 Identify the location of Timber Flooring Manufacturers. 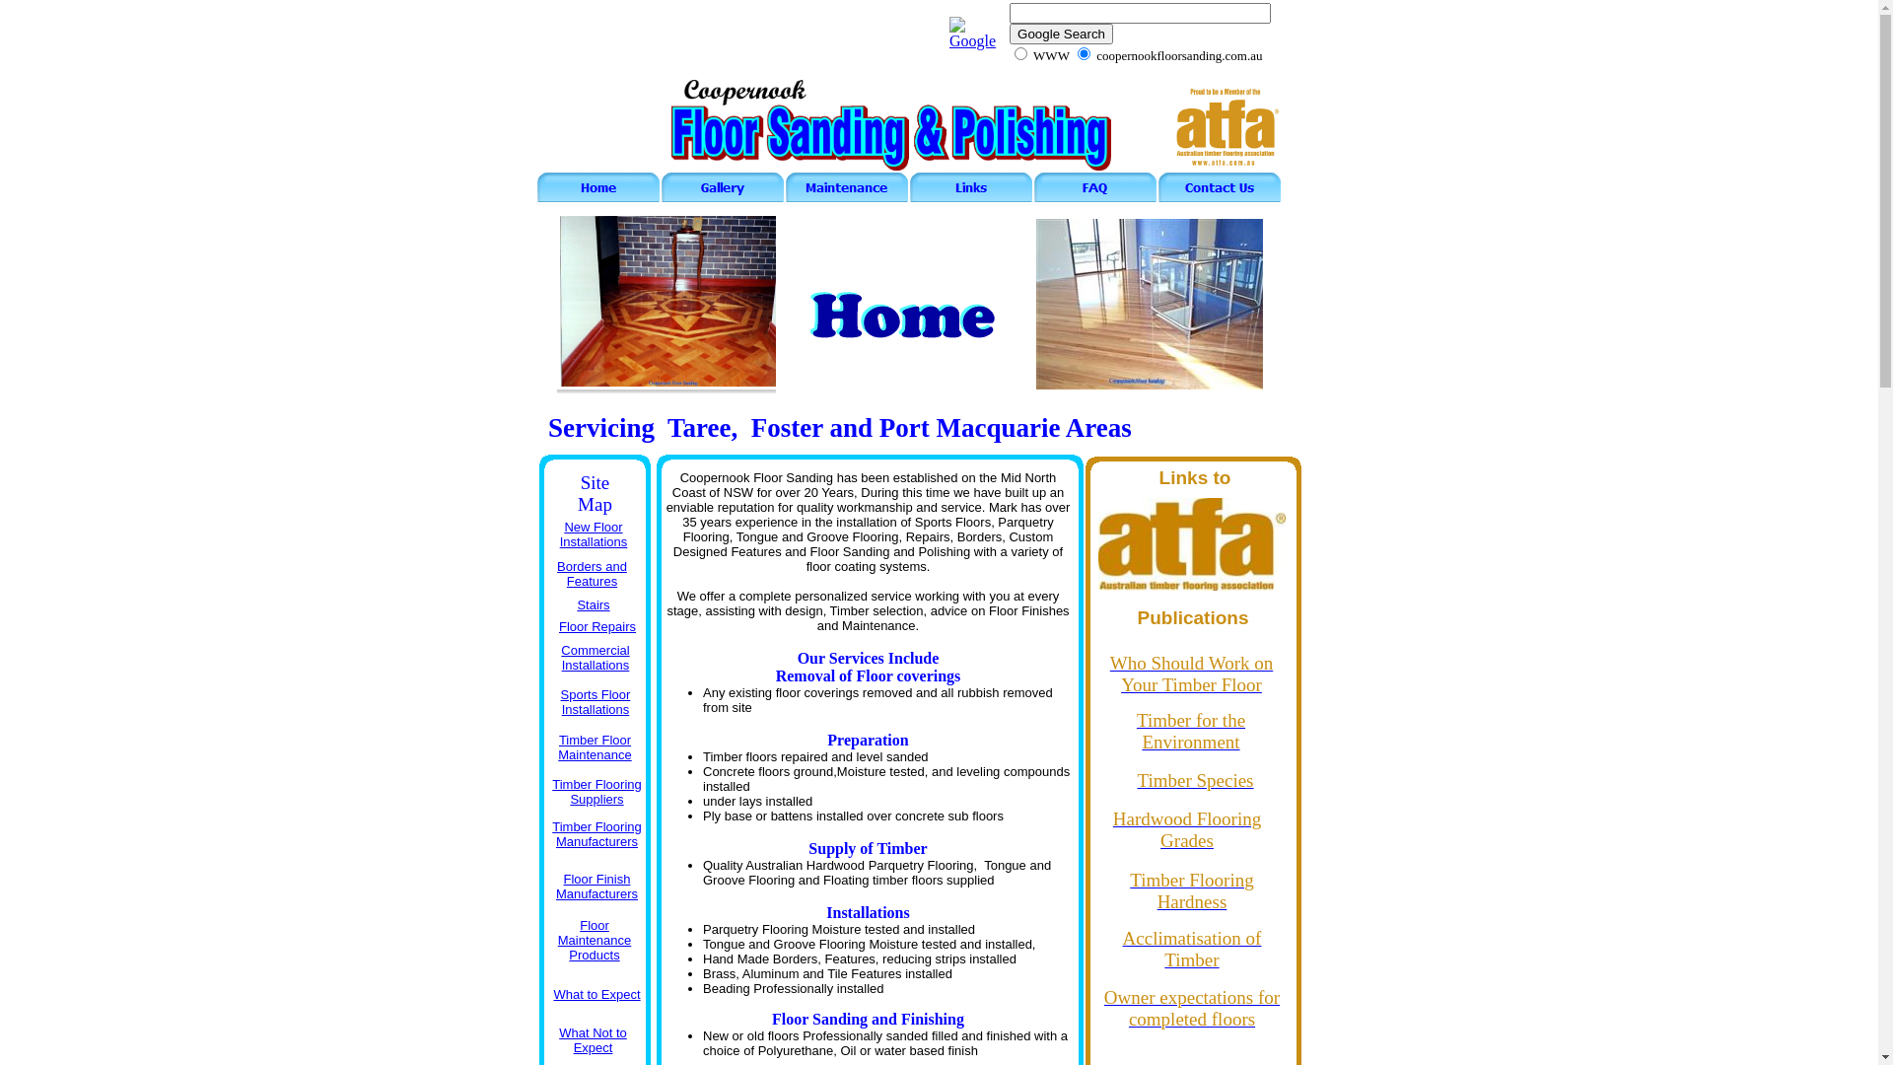
(597, 834).